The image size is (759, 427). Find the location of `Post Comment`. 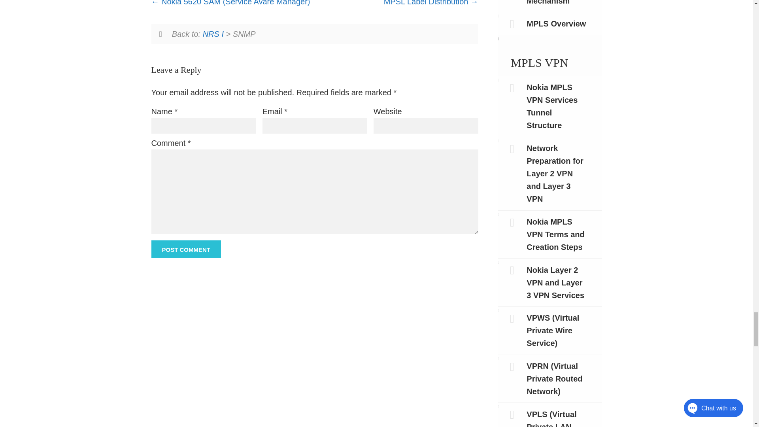

Post Comment is located at coordinates (186, 249).